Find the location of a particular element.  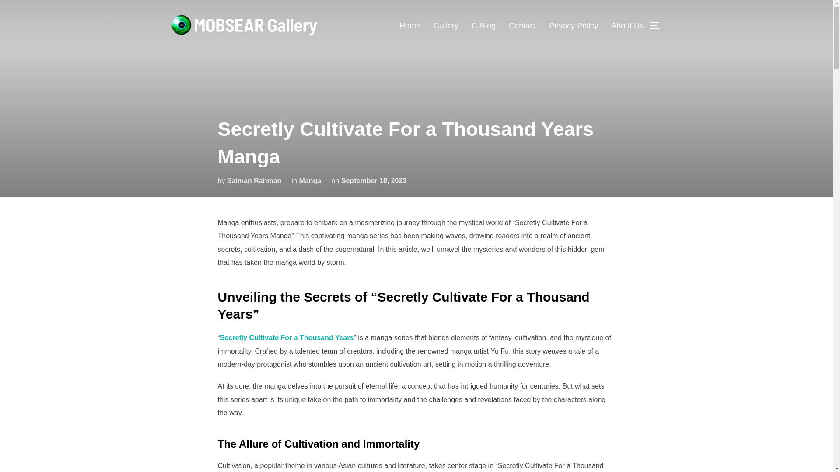

September 18, 2023 is located at coordinates (374, 180).